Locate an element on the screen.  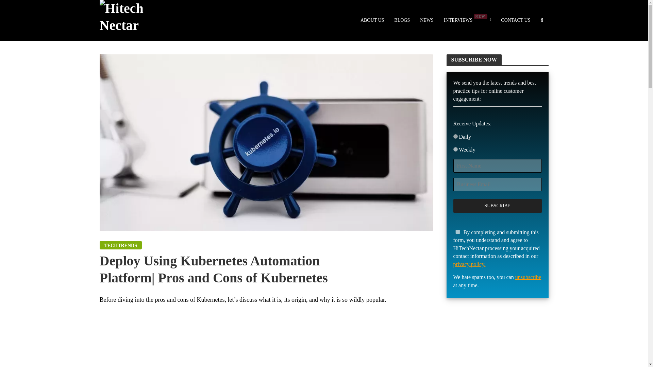
Advertisement is located at coordinates (266, 340).